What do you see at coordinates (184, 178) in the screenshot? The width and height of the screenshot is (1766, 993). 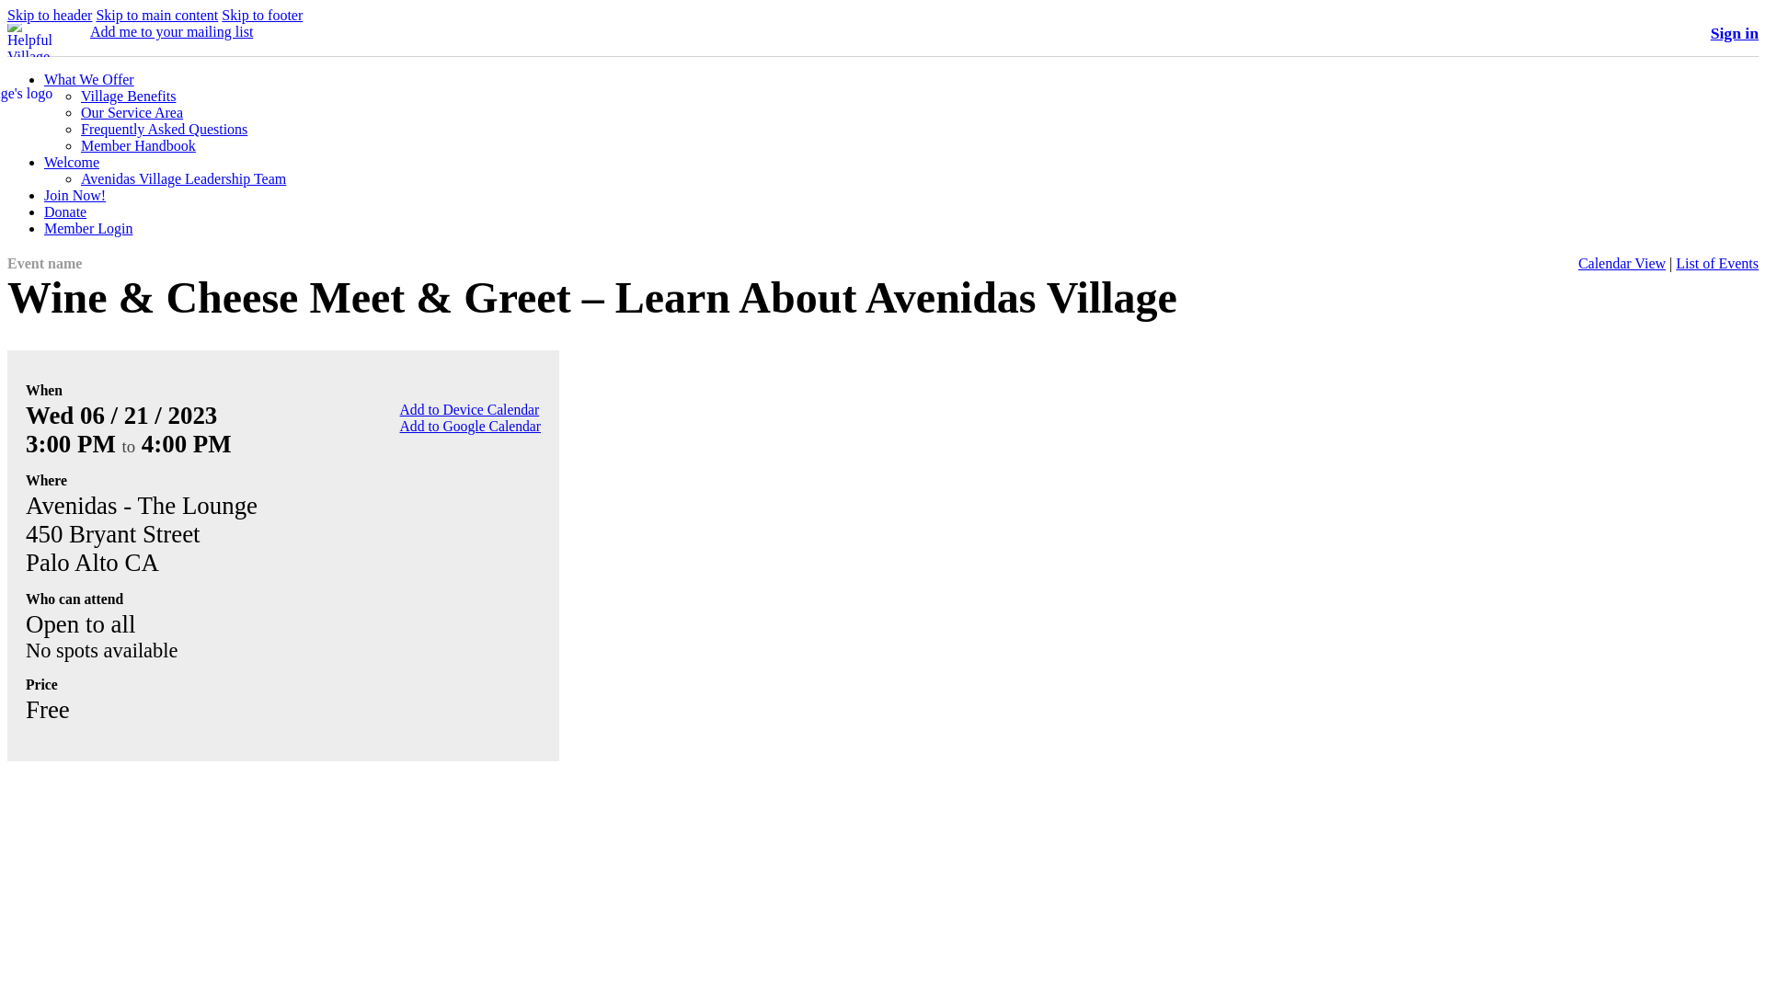 I see `Avenidas Village Leadership Team` at bounding box center [184, 178].